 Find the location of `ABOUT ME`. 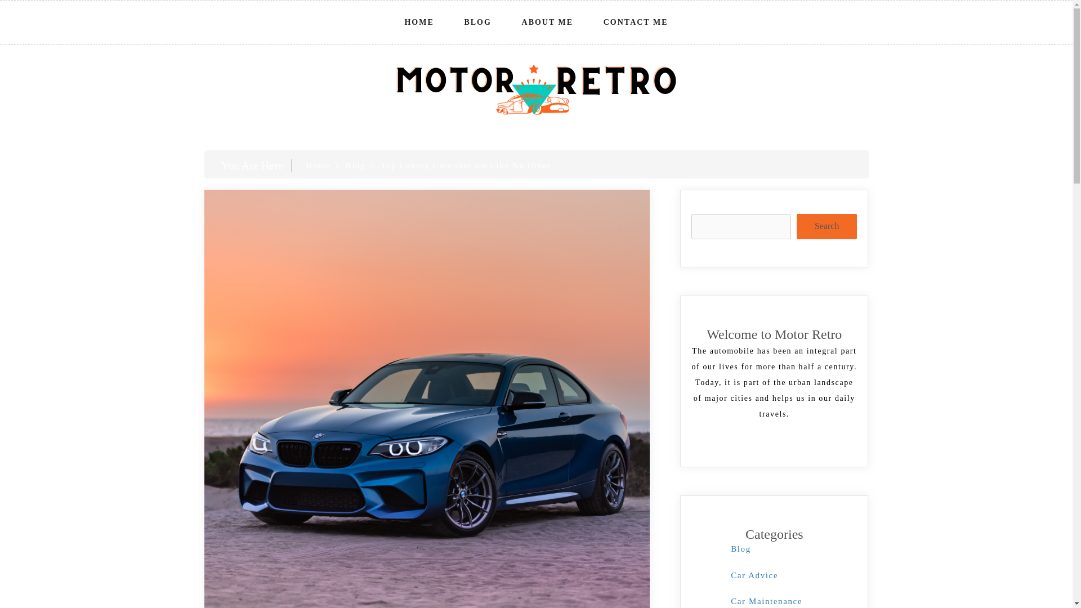

ABOUT ME is located at coordinates (547, 23).